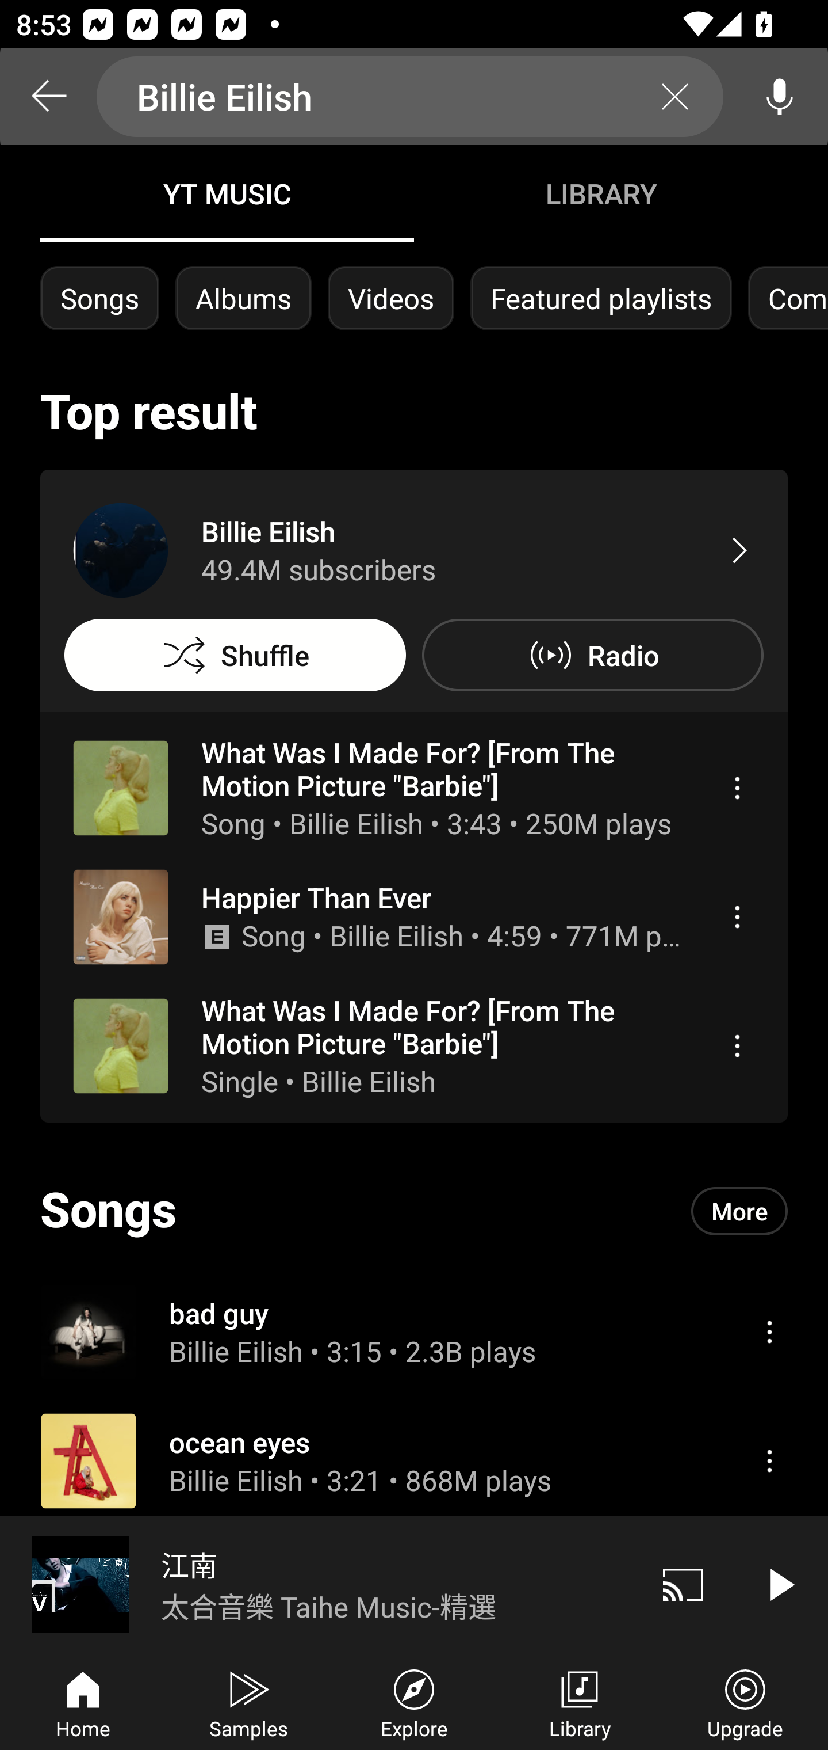 The width and height of the screenshot is (828, 1750). What do you see at coordinates (83, 1702) in the screenshot?
I see `Home` at bounding box center [83, 1702].